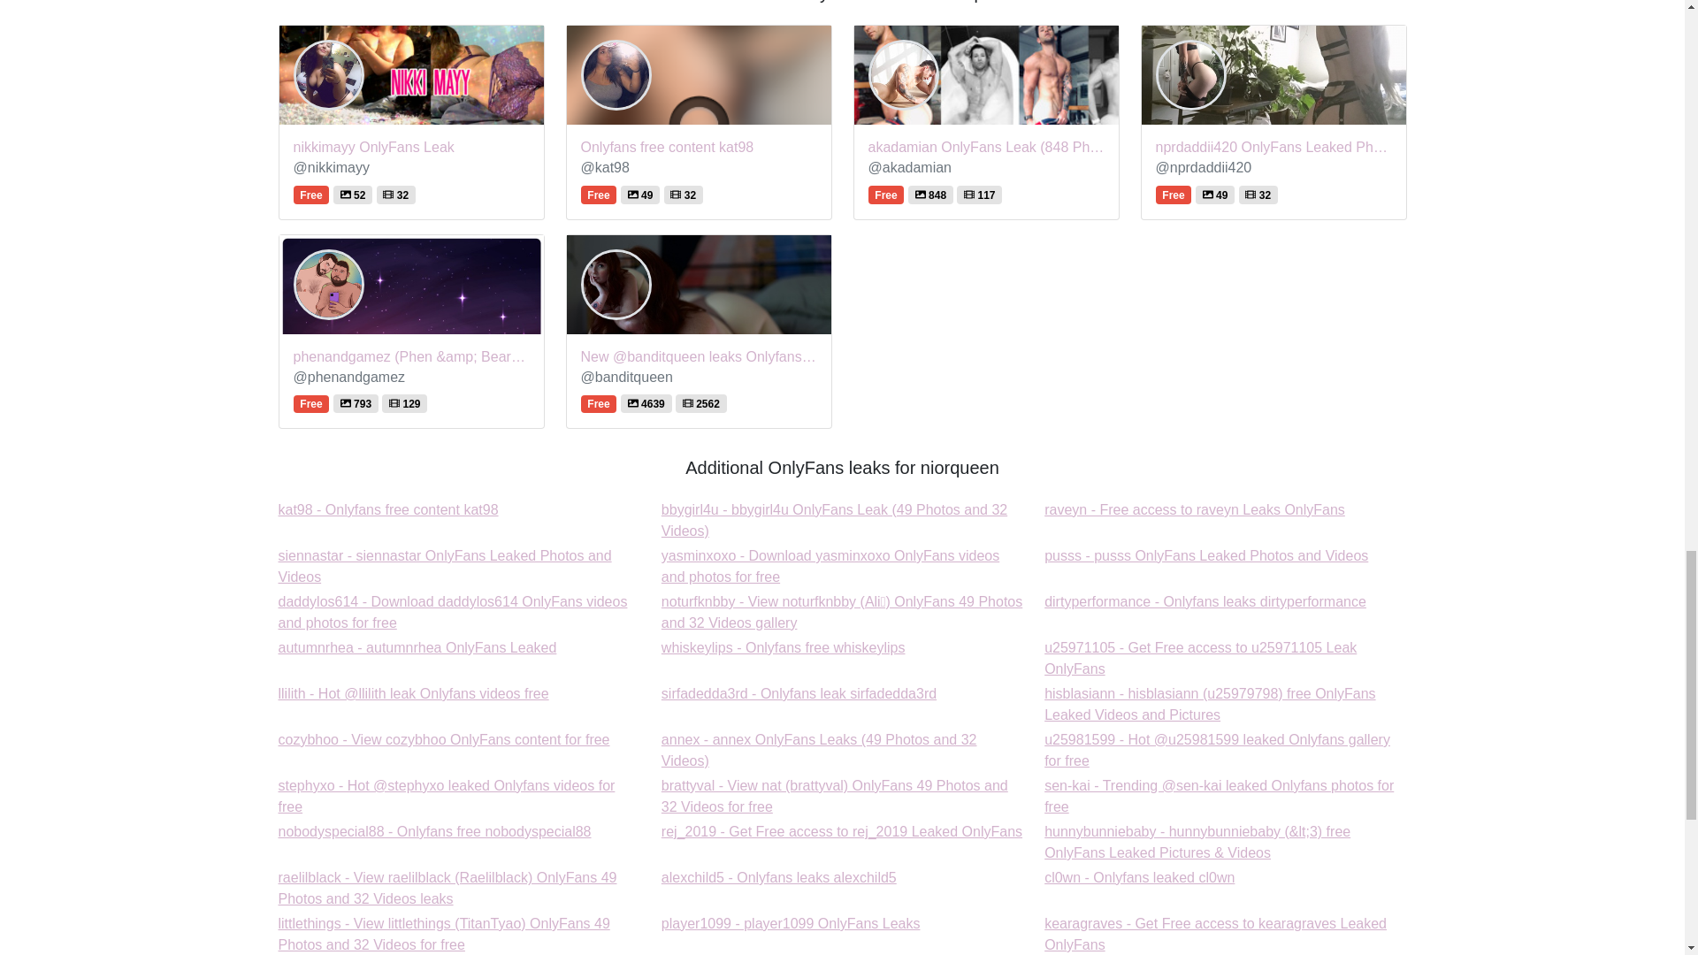 The height and width of the screenshot is (955, 1698). What do you see at coordinates (784, 647) in the screenshot?
I see `autumnrhea - autumnrhea OnlyFans Leaked` at bounding box center [784, 647].